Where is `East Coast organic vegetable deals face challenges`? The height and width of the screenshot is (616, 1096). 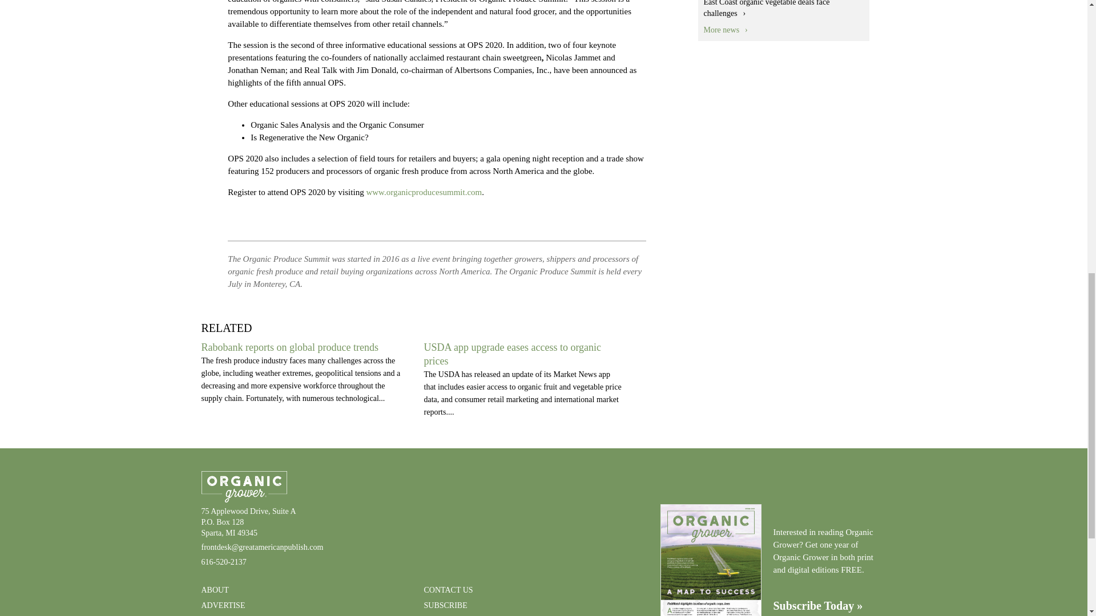 East Coast organic vegetable deals face challenges is located at coordinates (766, 9).